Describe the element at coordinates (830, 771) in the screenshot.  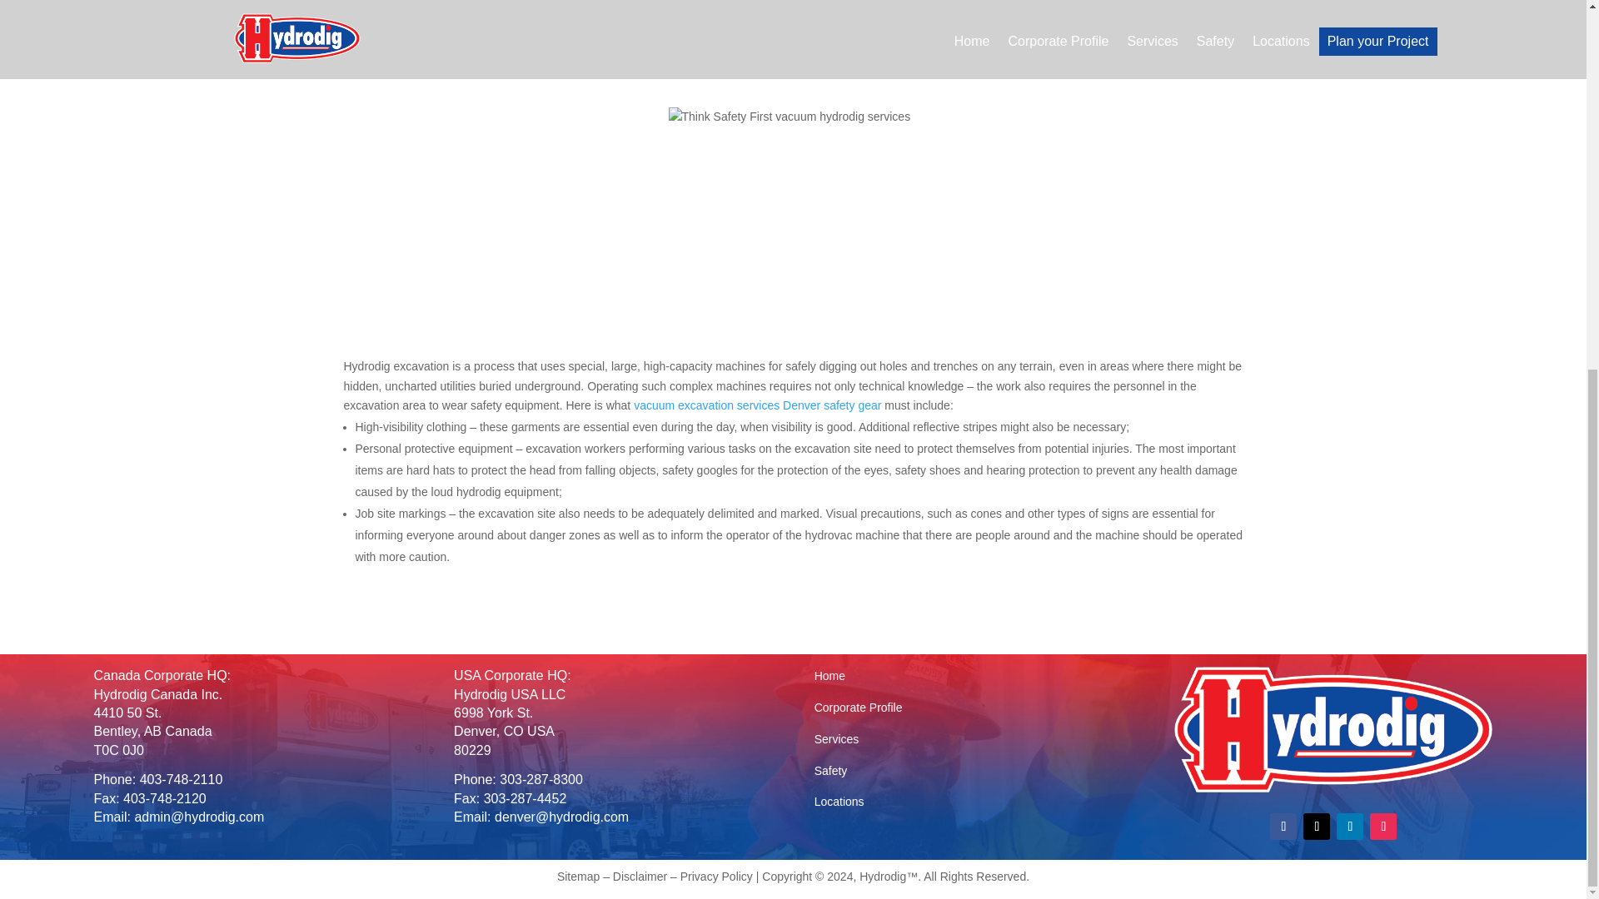
I see `Safety` at that location.